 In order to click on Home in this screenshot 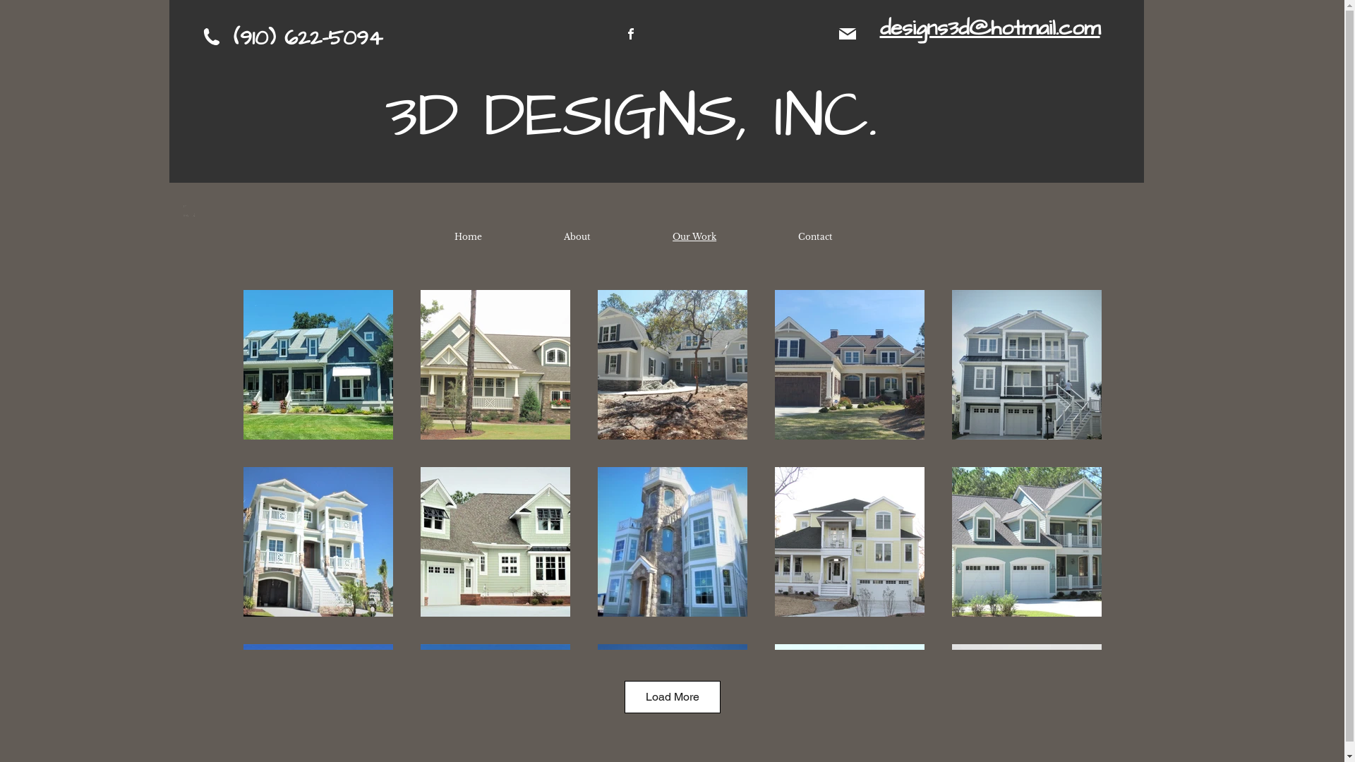, I will do `click(467, 237)`.